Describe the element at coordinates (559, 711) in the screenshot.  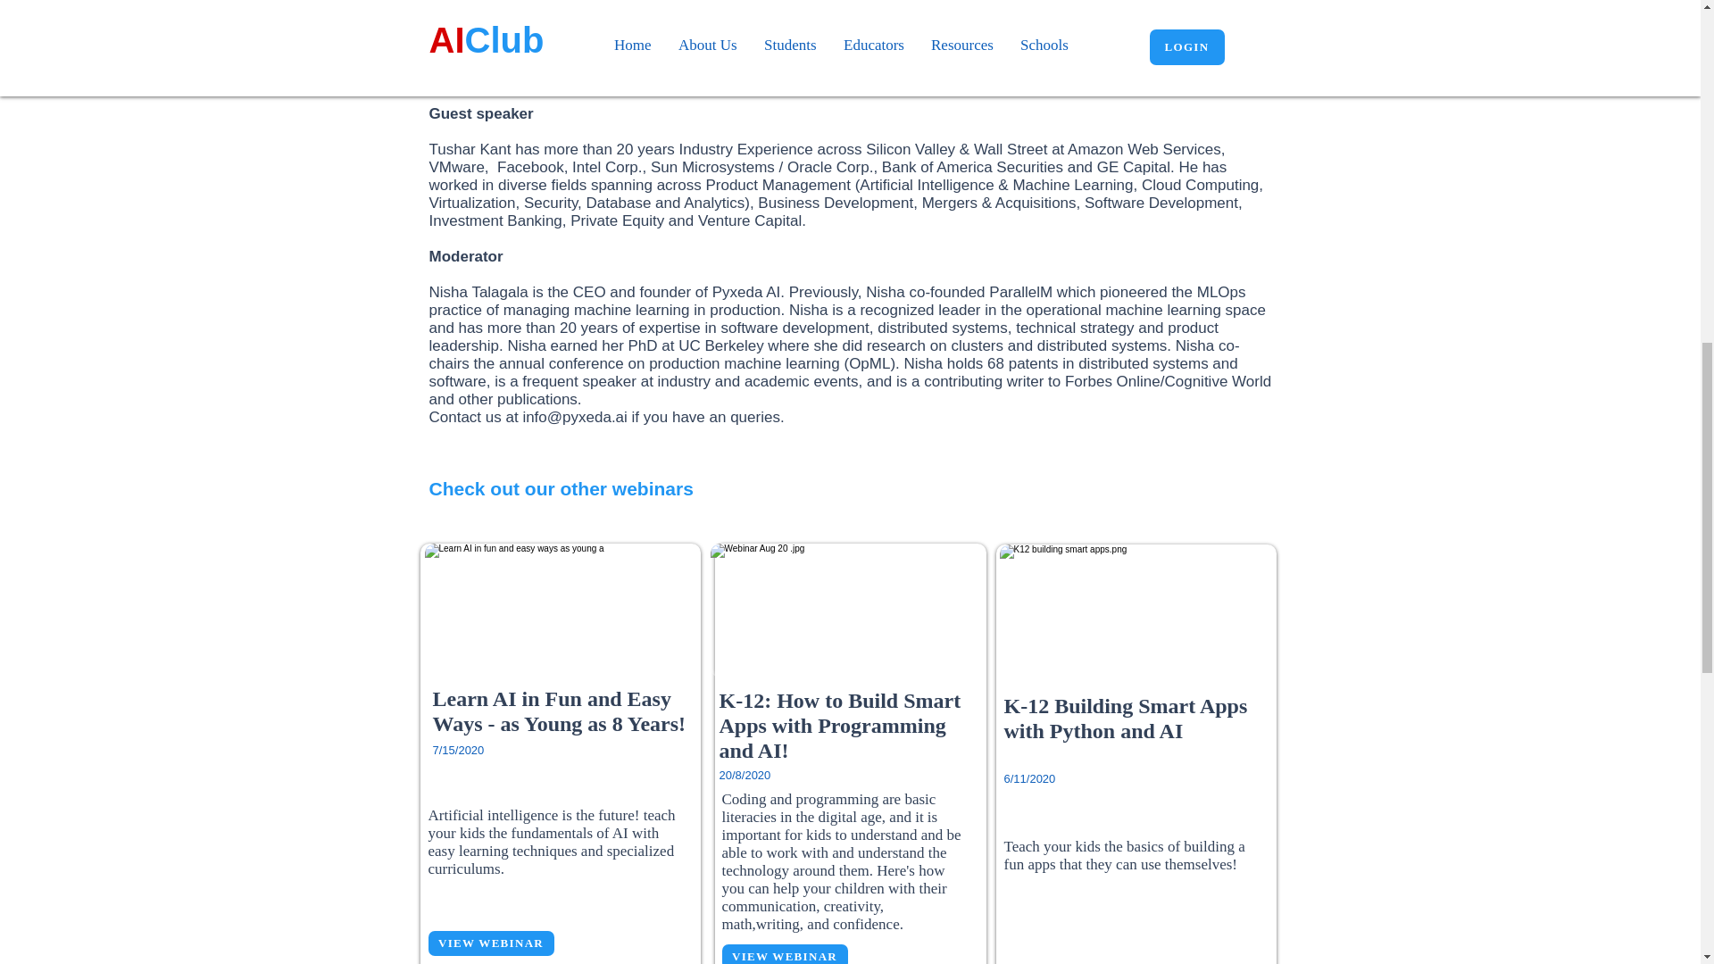
I see `Learn AI in Fun and Easy Ways - as Young as 8 Years!` at that location.